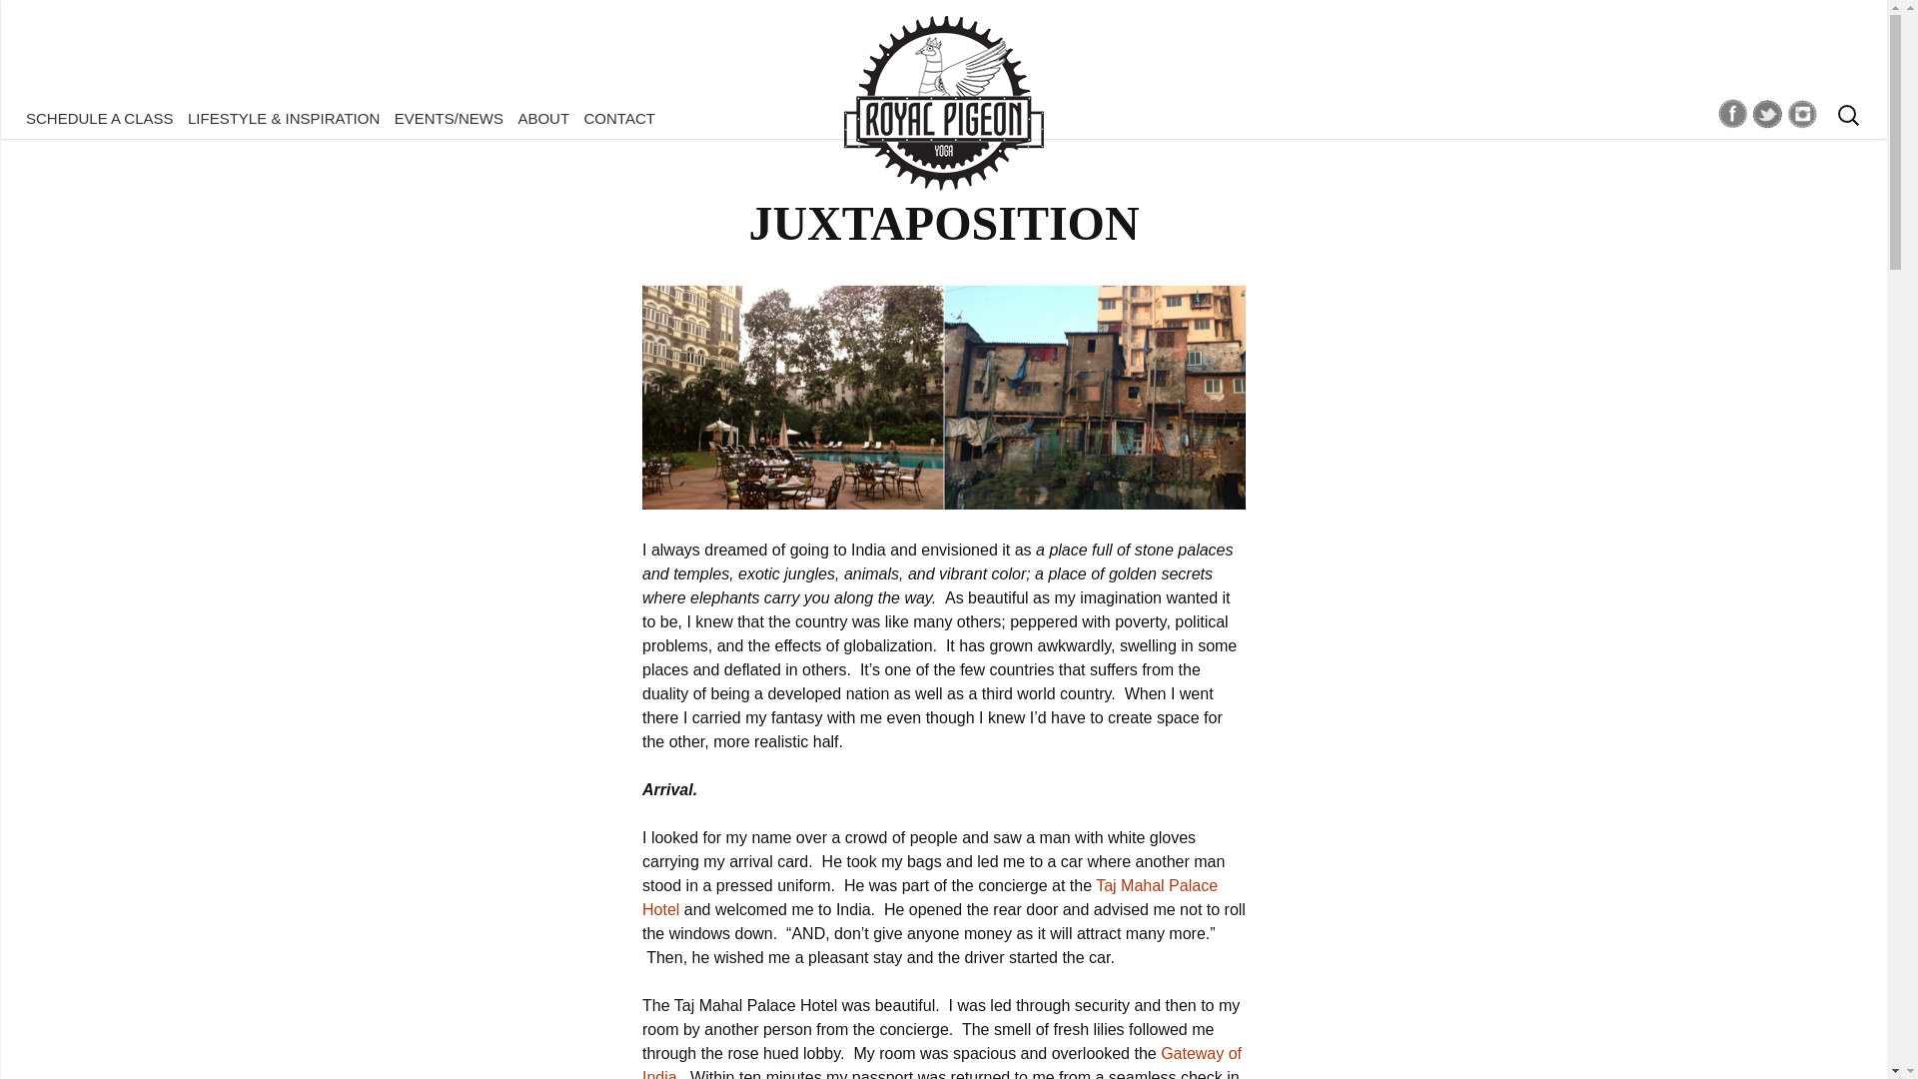  I want to click on Gateway of India, so click(941, 1062).